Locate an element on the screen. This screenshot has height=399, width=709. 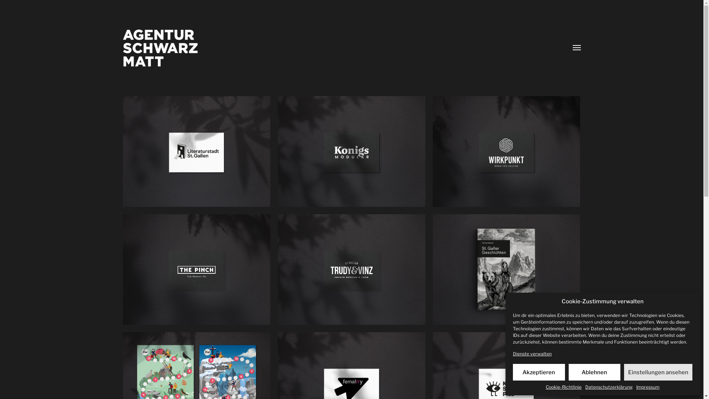
Cookie-Richtlinie is located at coordinates (564, 387).